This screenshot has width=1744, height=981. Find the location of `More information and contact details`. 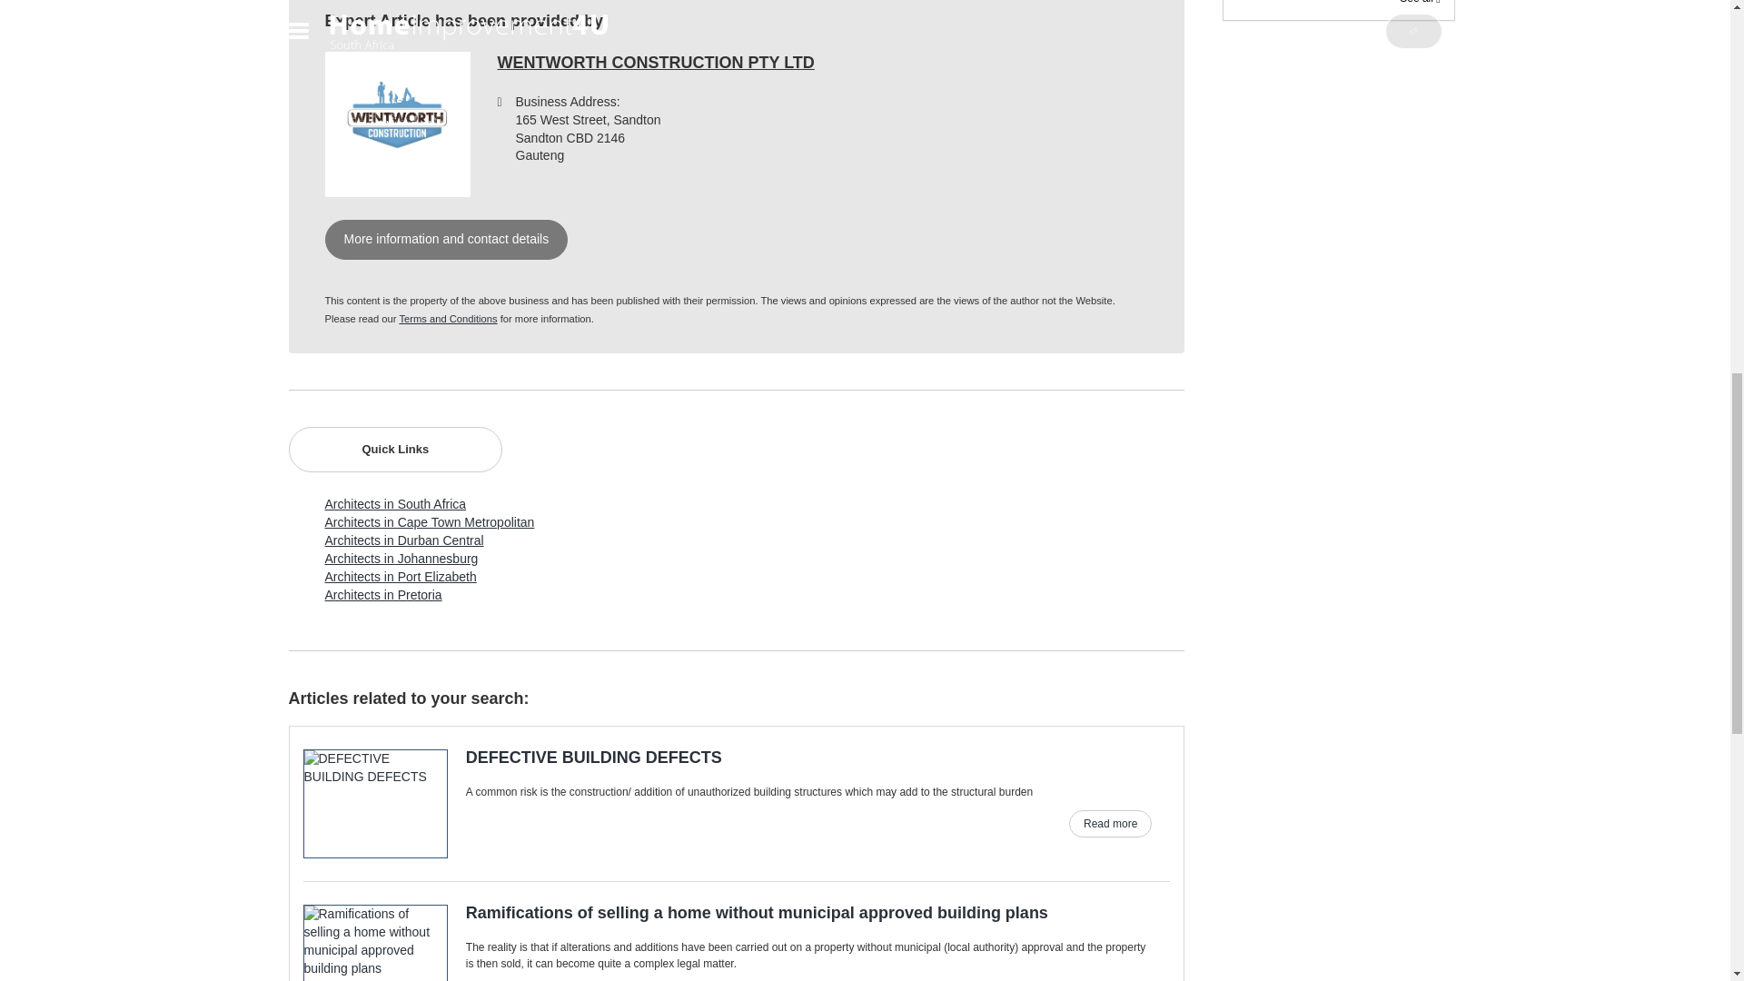

More information and contact details is located at coordinates (446, 240).